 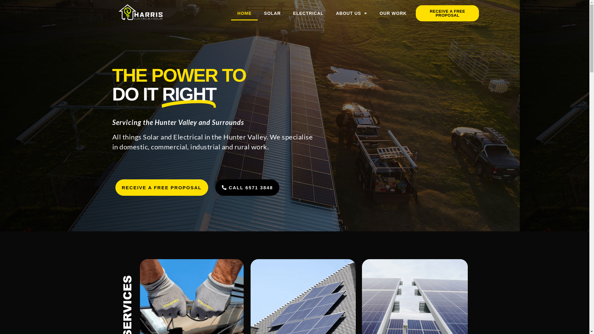 What do you see at coordinates (272, 13) in the screenshot?
I see `SOLAR` at bounding box center [272, 13].